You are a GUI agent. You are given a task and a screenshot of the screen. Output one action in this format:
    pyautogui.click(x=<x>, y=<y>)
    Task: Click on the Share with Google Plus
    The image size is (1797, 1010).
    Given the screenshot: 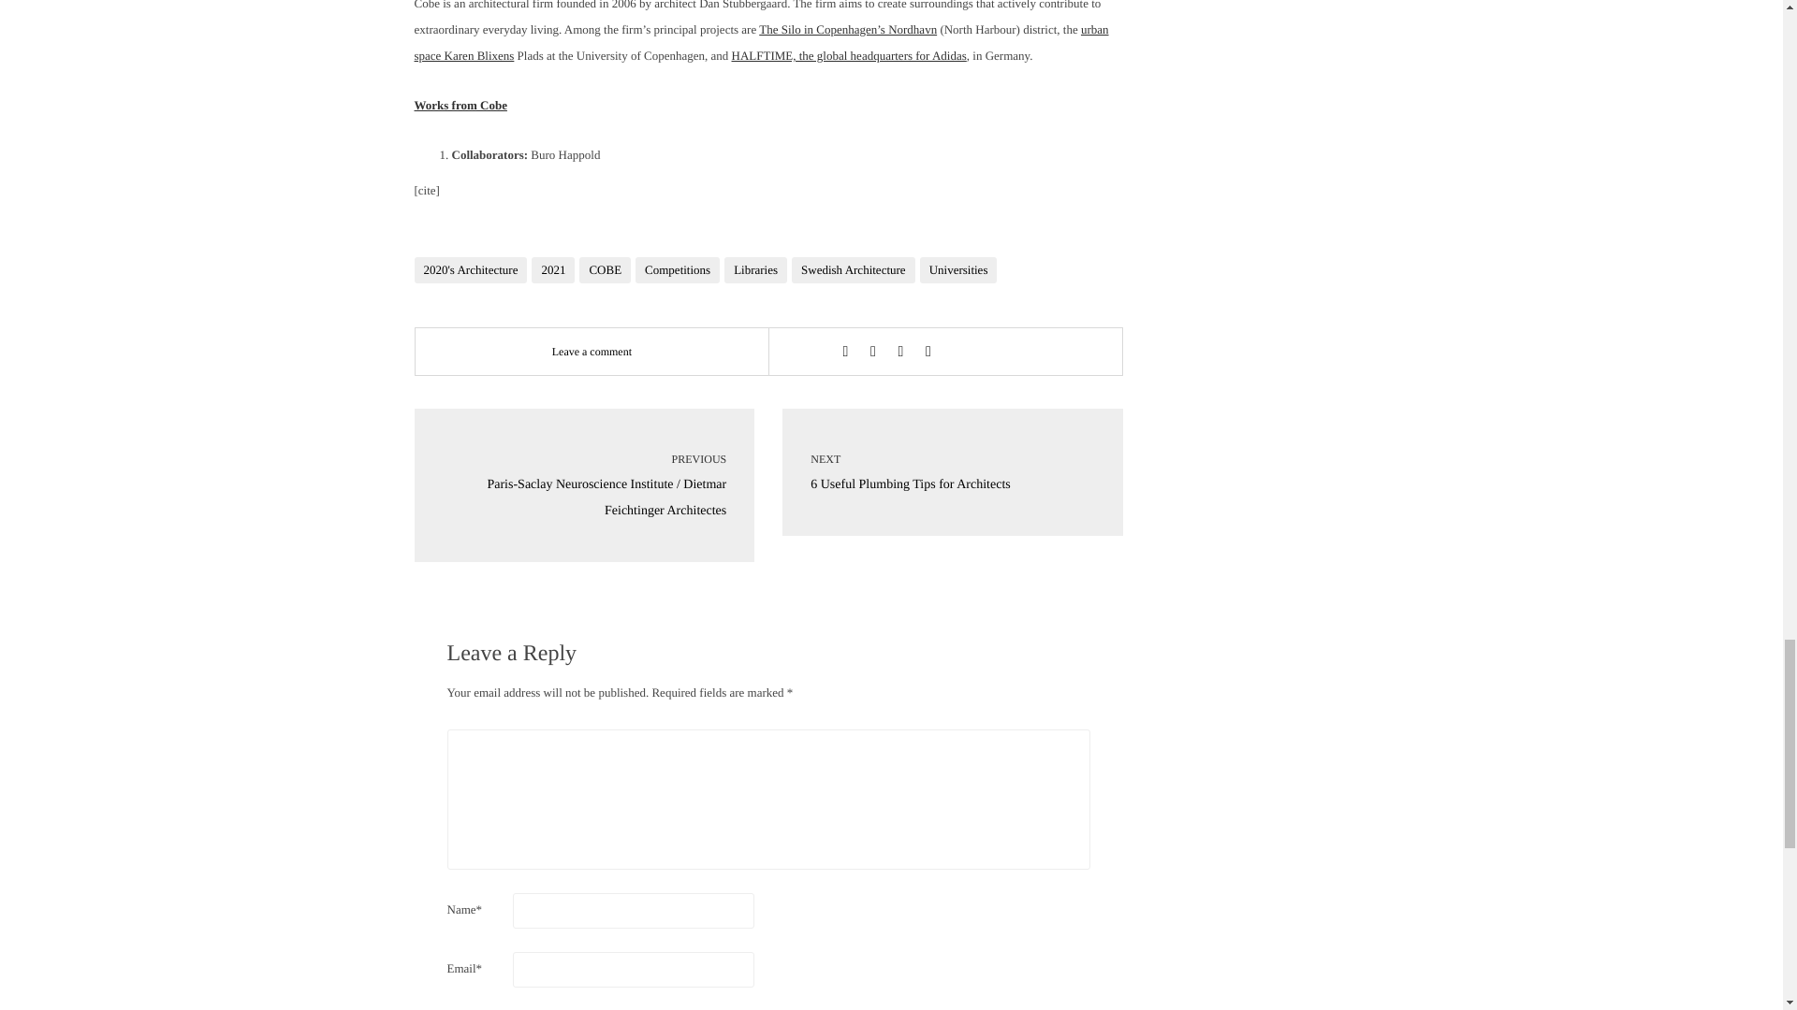 What is the action you would take?
    pyautogui.click(x=900, y=352)
    